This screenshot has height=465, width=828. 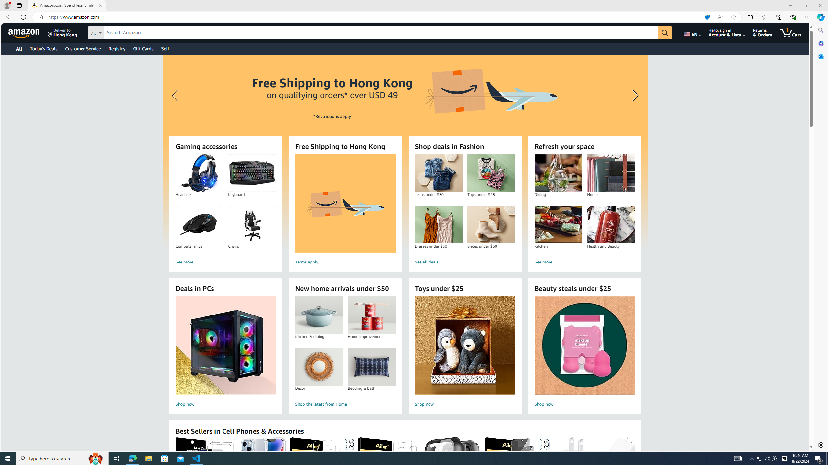 What do you see at coordinates (465, 346) in the screenshot?
I see `Toys under $25` at bounding box center [465, 346].